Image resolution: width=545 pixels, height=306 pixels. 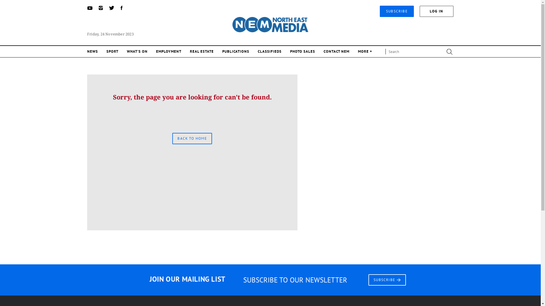 I want to click on EMPLOYMENT, so click(x=169, y=52).